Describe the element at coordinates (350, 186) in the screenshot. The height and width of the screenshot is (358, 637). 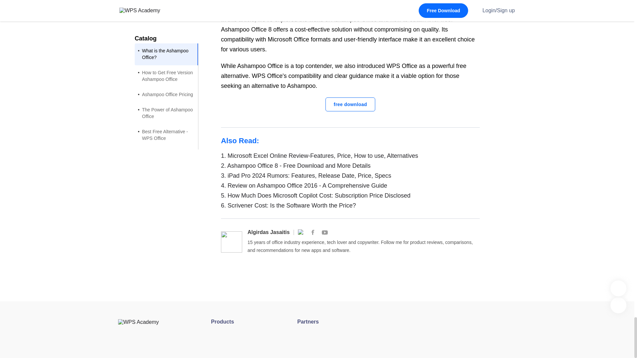
I see `4. Review on Ashampoo Office 2016 - A Comprehensive Guide` at that location.